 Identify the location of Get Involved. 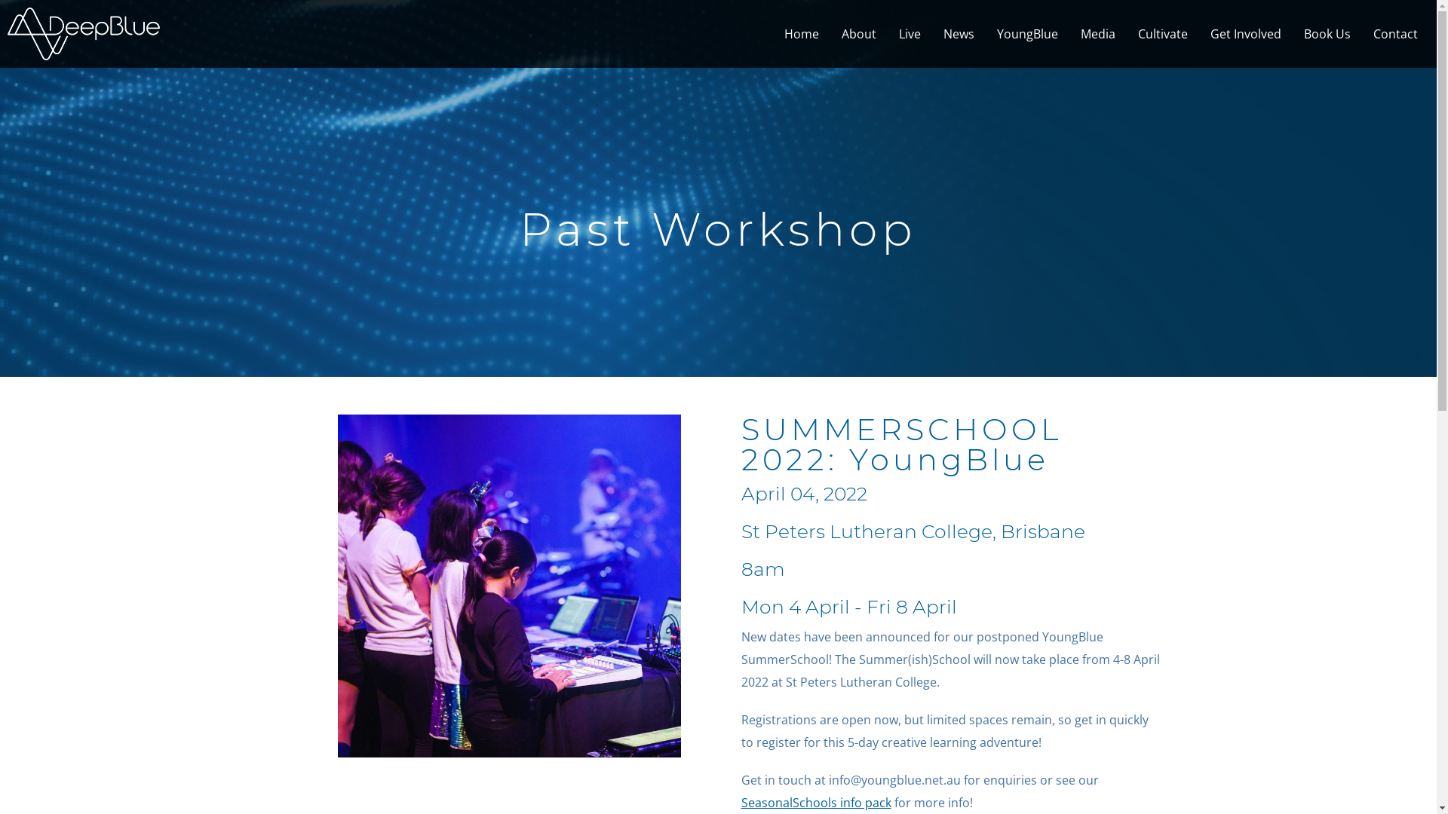
(1246, 34).